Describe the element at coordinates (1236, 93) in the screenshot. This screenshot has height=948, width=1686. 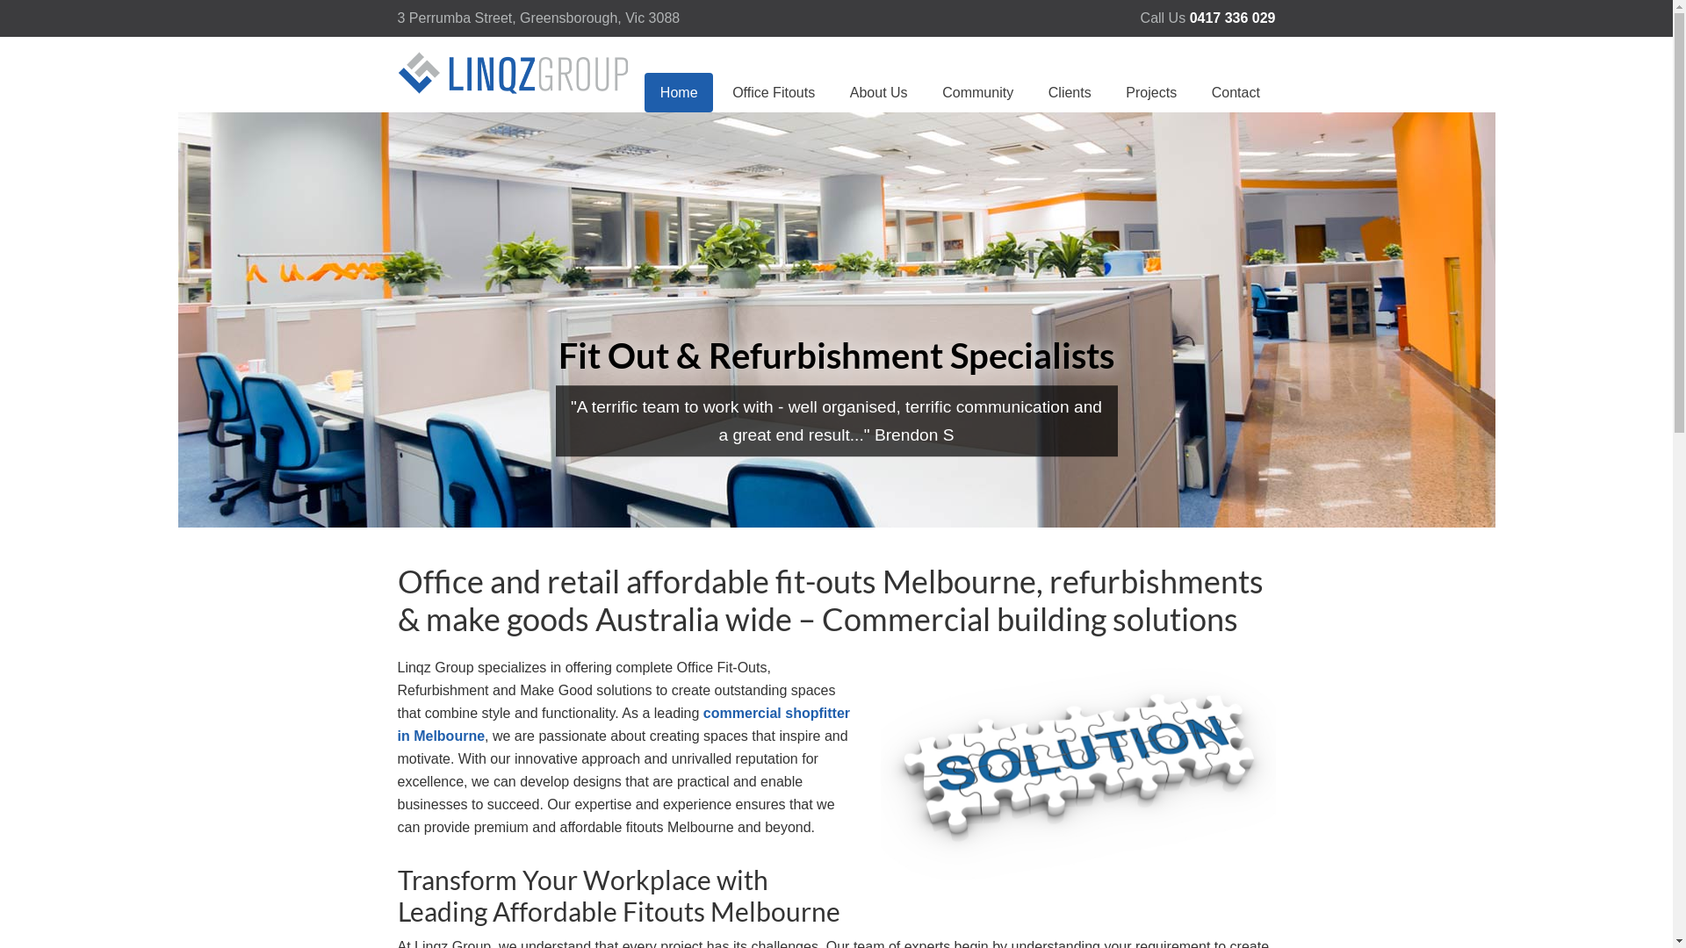
I see `Contact` at that location.